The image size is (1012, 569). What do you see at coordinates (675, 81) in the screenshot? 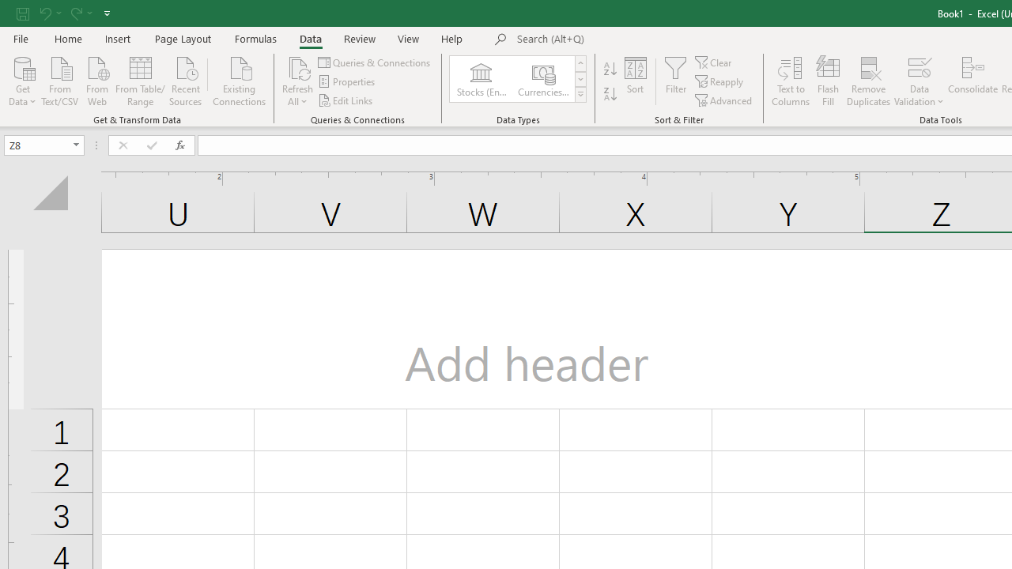
I see `Filter` at bounding box center [675, 81].